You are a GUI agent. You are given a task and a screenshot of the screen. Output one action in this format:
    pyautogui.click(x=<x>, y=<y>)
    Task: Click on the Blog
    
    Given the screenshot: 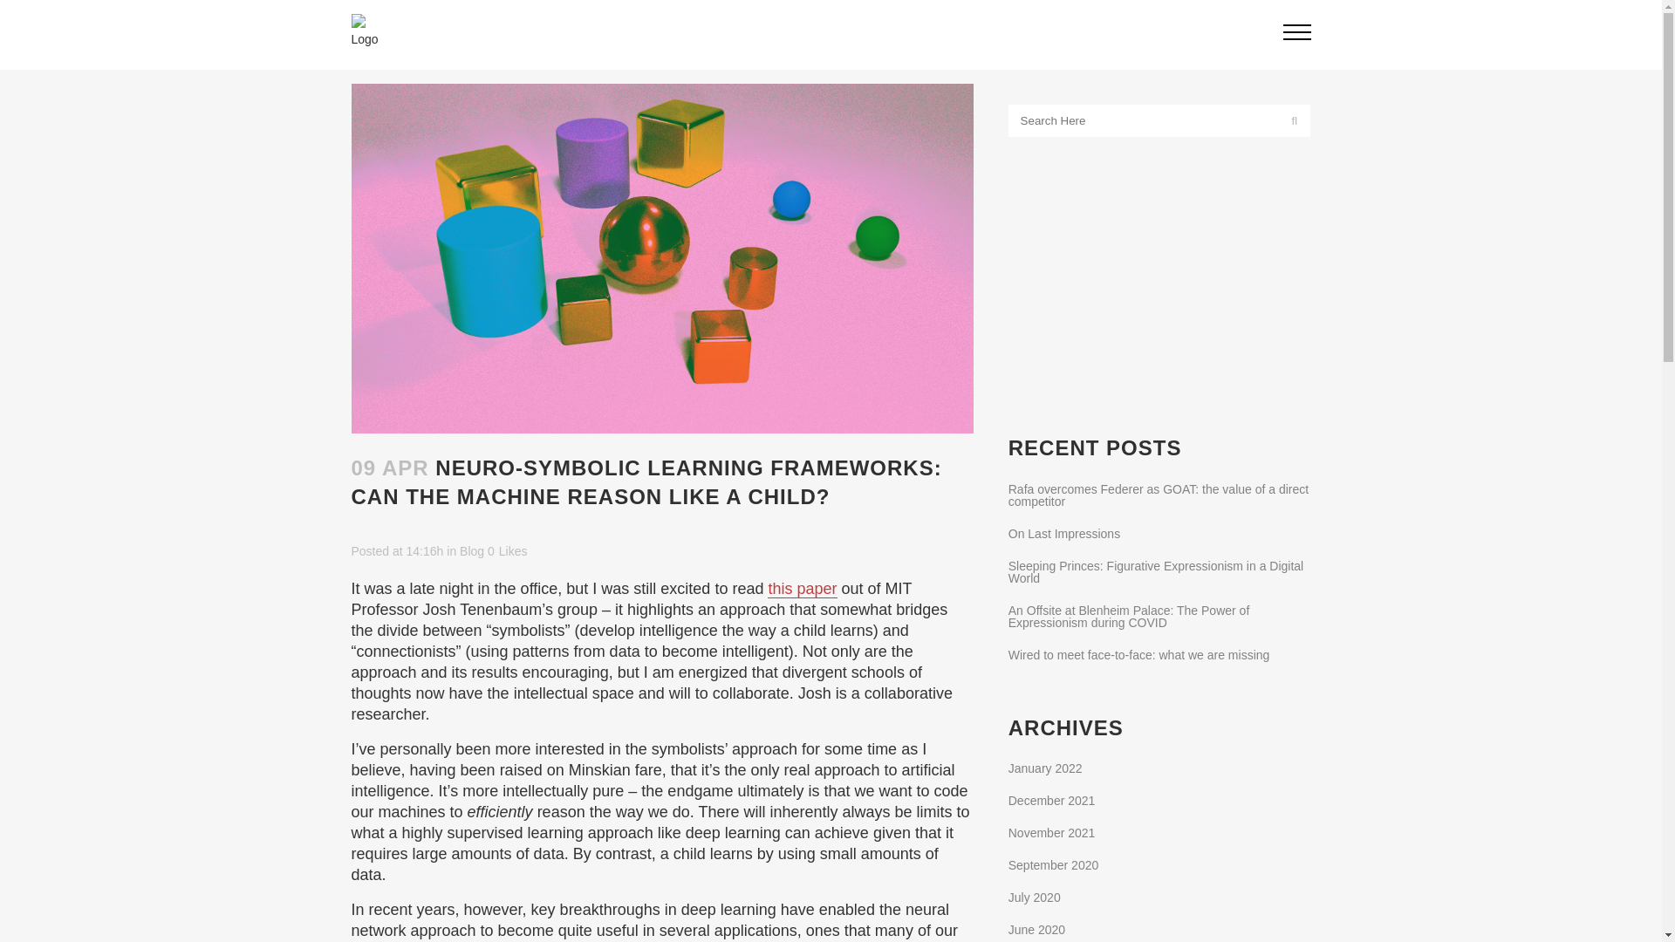 What is the action you would take?
    pyautogui.click(x=471, y=551)
    